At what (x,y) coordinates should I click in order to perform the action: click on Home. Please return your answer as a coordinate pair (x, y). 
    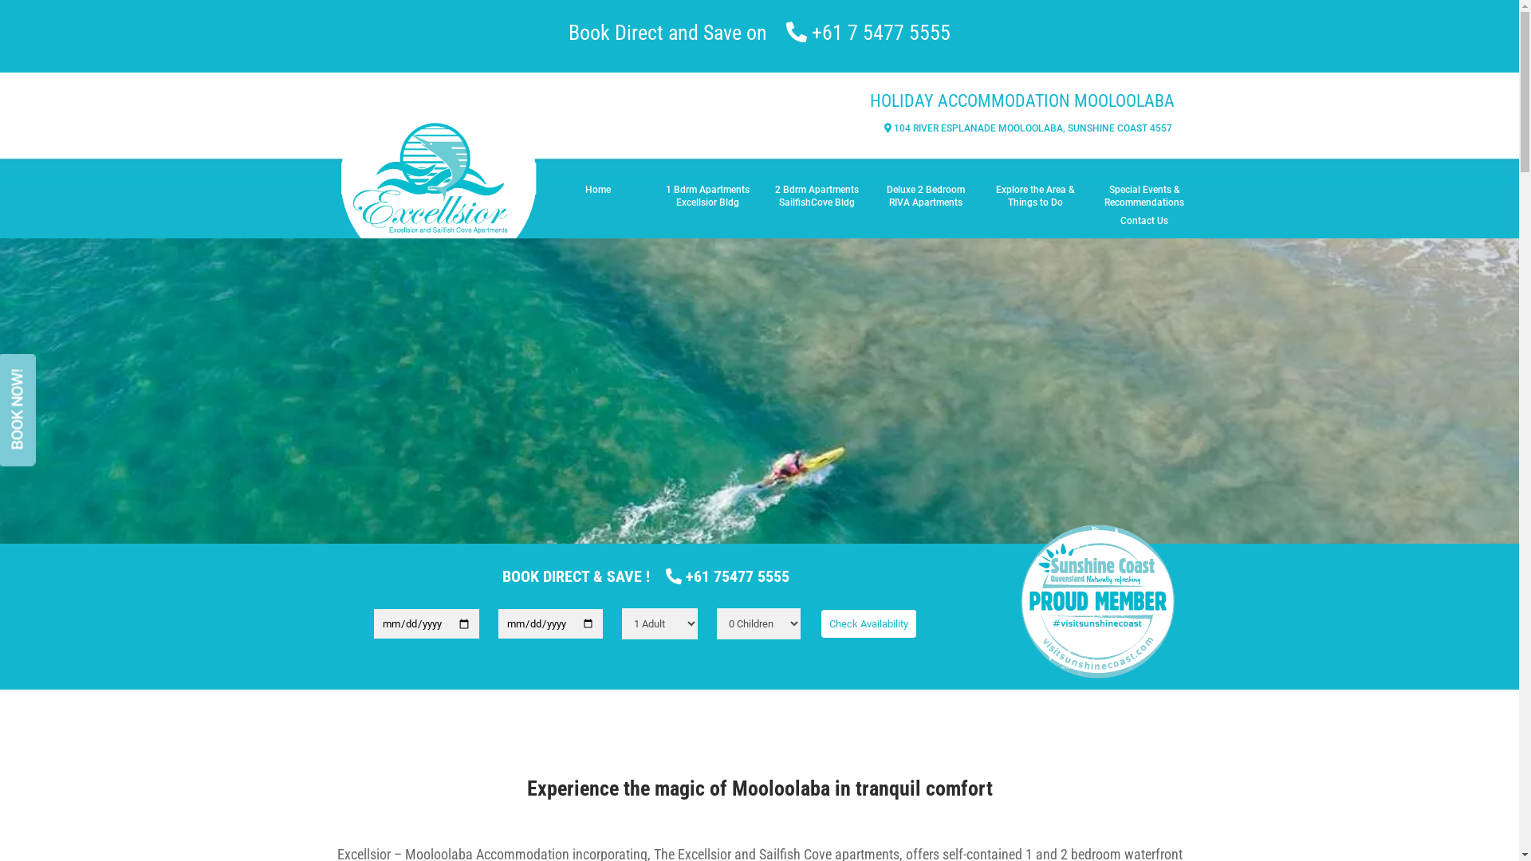
    Looking at the image, I should click on (598, 196).